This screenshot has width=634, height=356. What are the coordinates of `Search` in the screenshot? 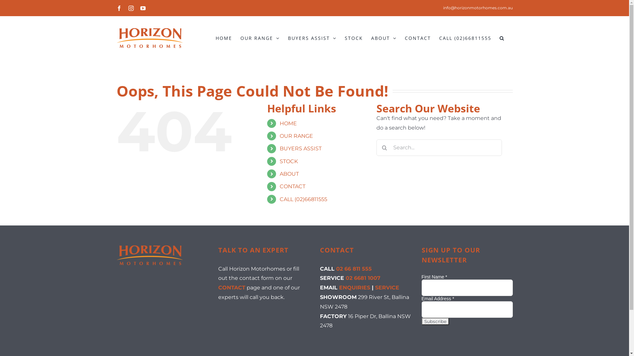 It's located at (502, 38).